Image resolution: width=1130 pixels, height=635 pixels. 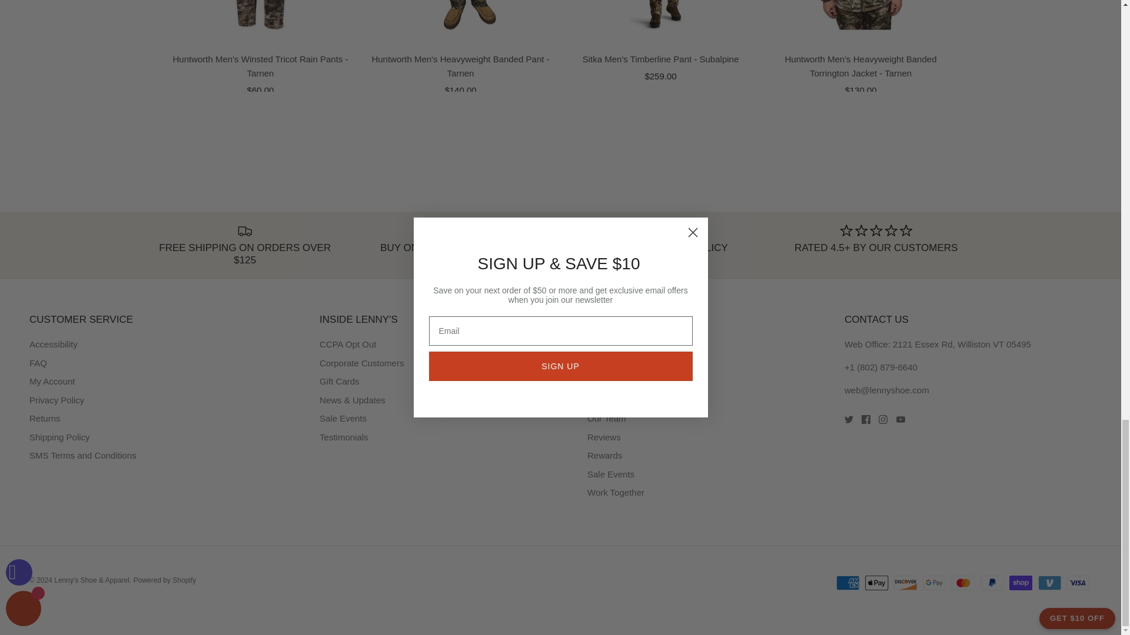 What do you see at coordinates (865, 420) in the screenshot?
I see `Facebook` at bounding box center [865, 420].